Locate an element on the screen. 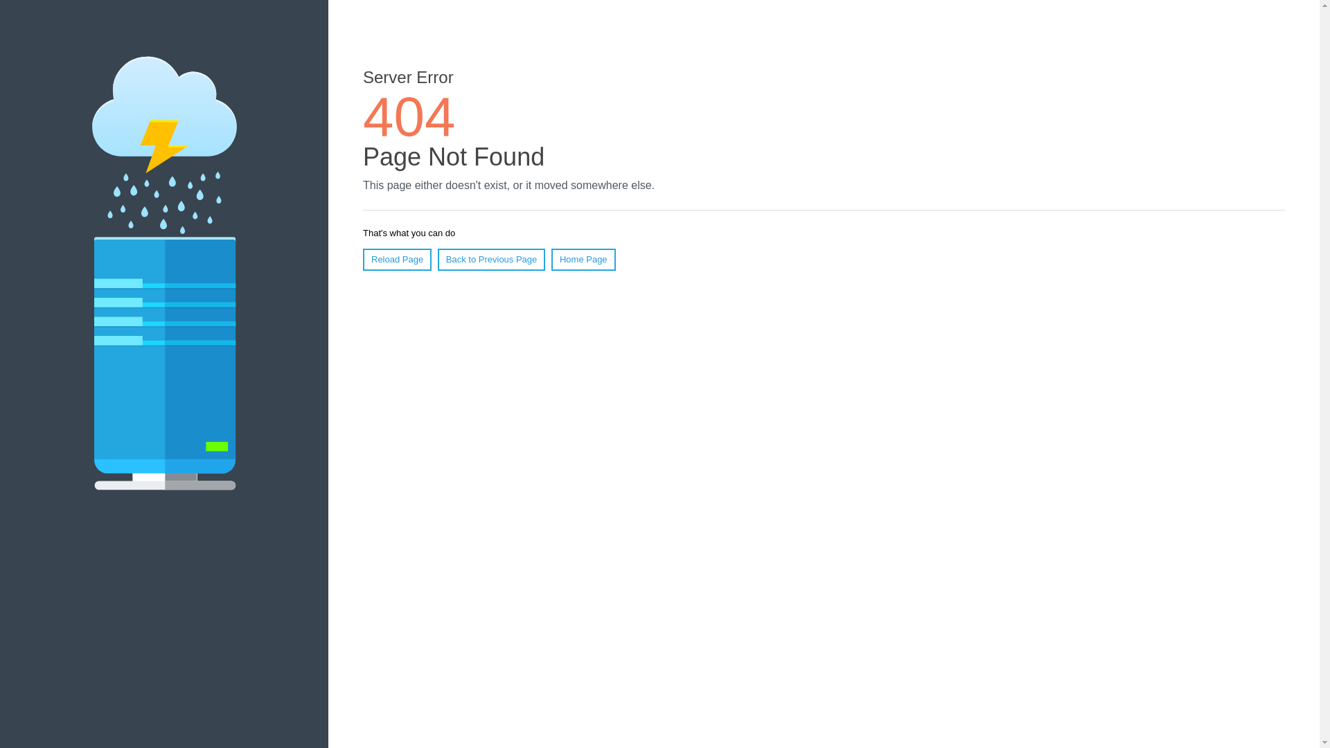 The image size is (1330, 748). Home Page is located at coordinates (583, 260).